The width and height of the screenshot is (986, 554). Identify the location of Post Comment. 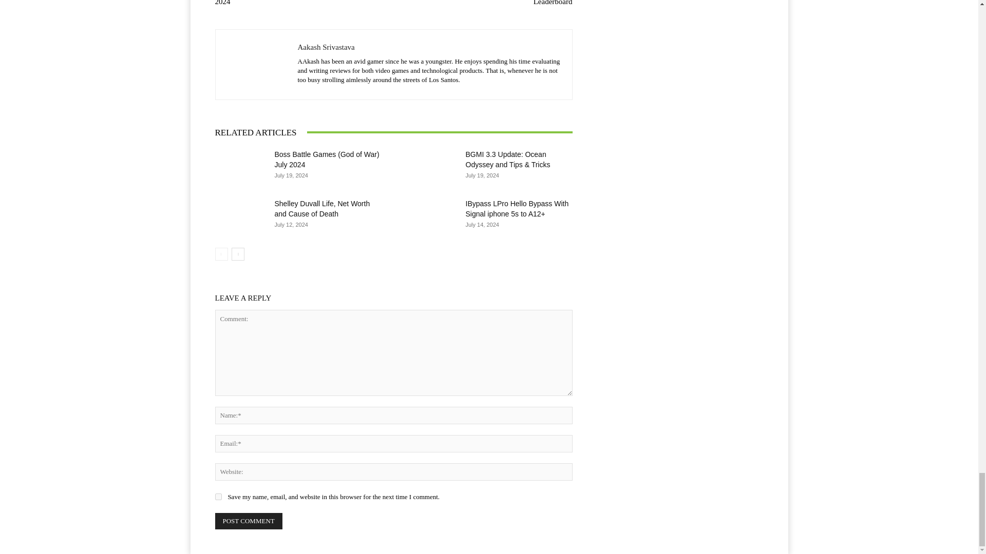
(249, 521).